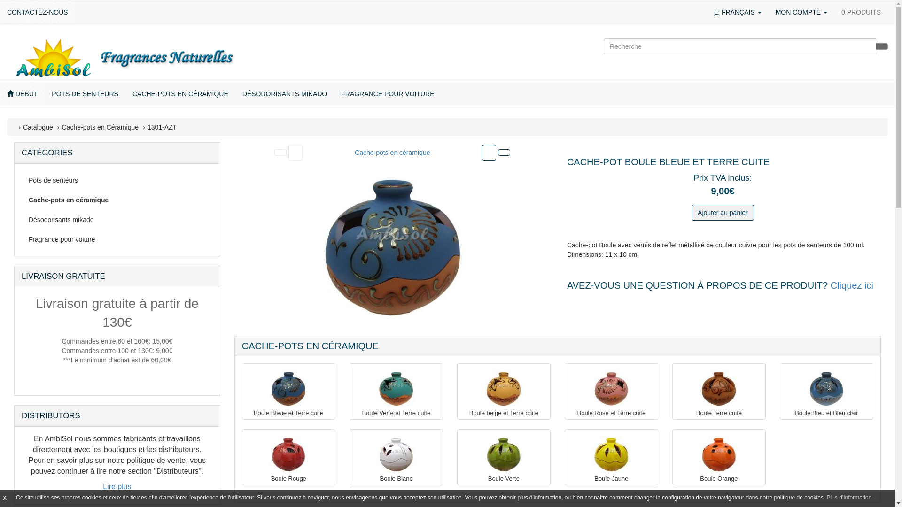 Image resolution: width=902 pixels, height=507 pixels. What do you see at coordinates (388, 94) in the screenshot?
I see `FRAGRANCE POUR VOITURE` at bounding box center [388, 94].